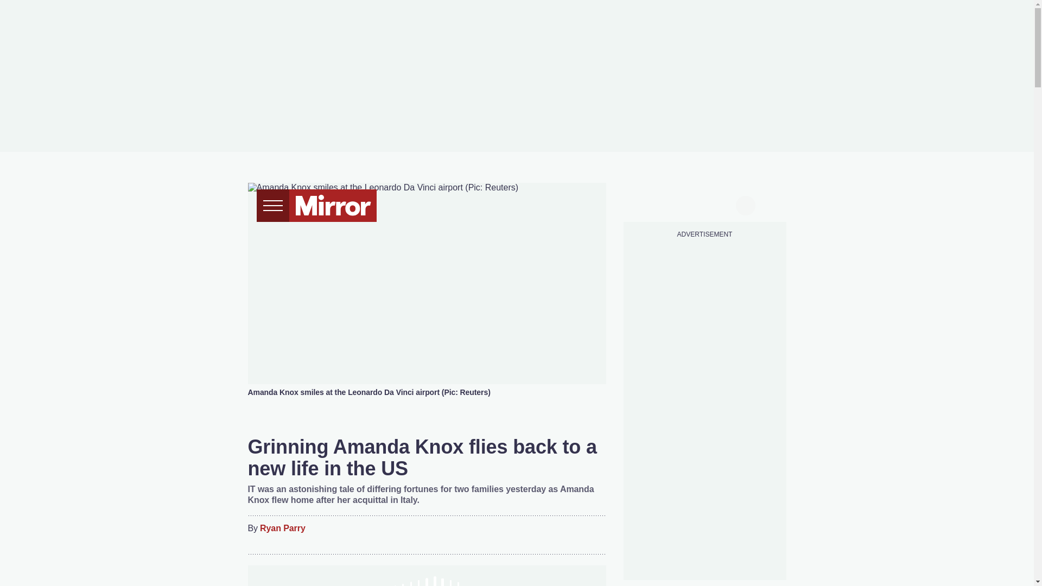 The height and width of the screenshot is (586, 1042). What do you see at coordinates (725, 204) in the screenshot?
I see `snapchat` at bounding box center [725, 204].